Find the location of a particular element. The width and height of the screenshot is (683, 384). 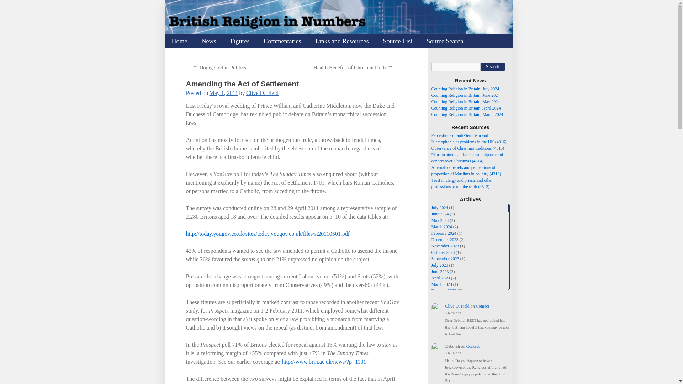

View all posts by Clive D. Field is located at coordinates (262, 93).